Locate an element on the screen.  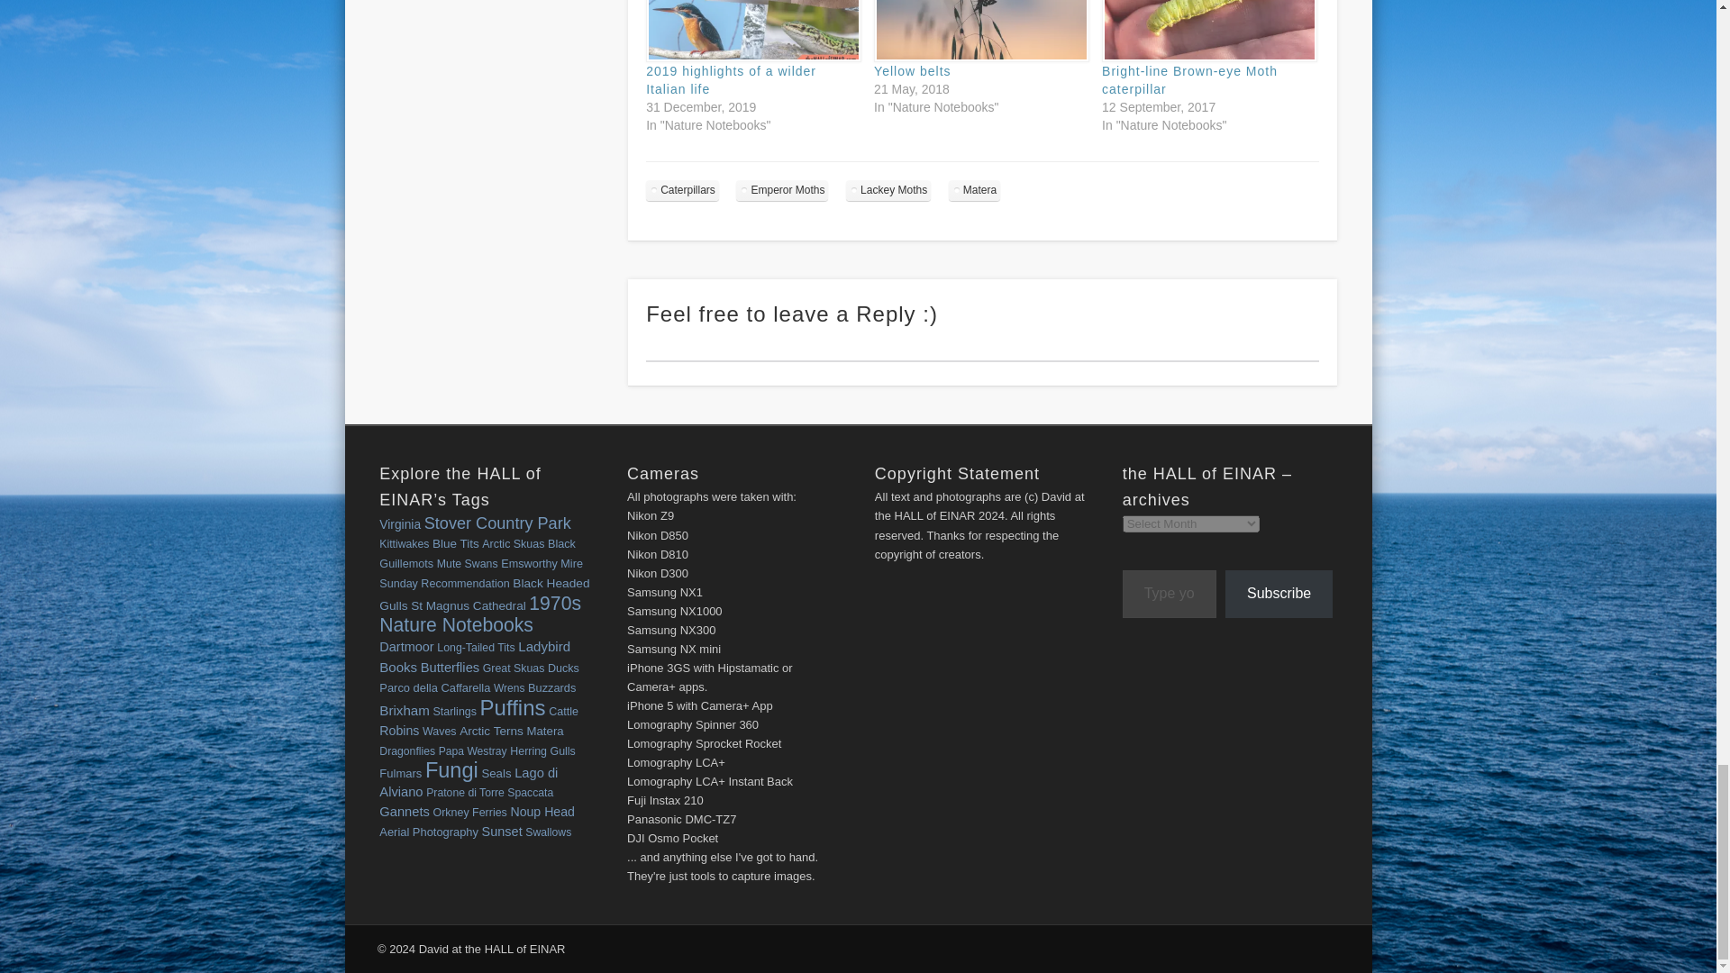
Bright-line Brown-eye Moth caterpillar is located at coordinates (1206, 31).